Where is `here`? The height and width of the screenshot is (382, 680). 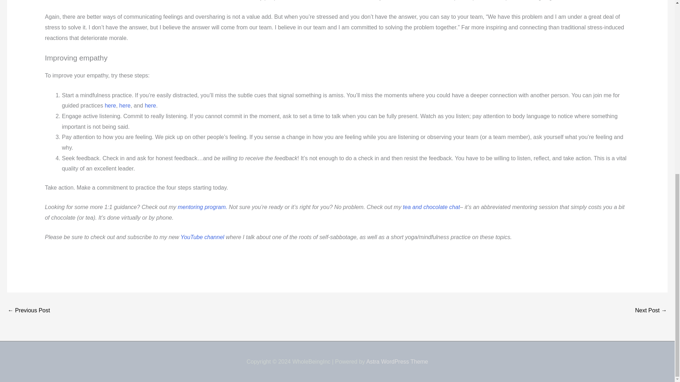 here is located at coordinates (110, 105).